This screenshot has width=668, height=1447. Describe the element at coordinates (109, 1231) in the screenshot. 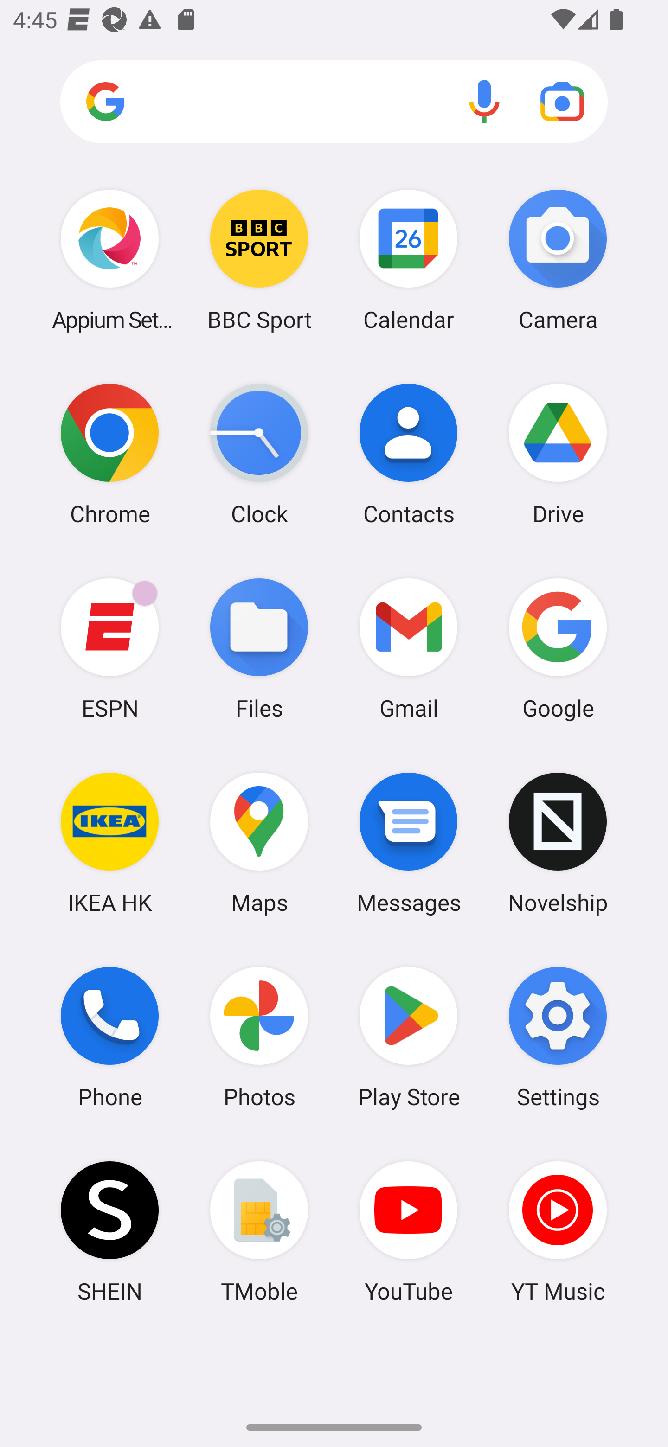

I see `SHEIN` at that location.